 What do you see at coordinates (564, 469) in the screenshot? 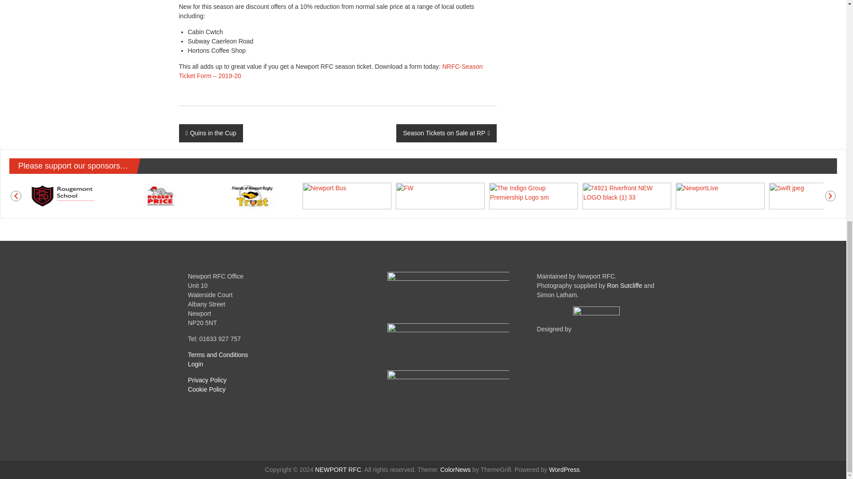
I see `WordPress` at bounding box center [564, 469].